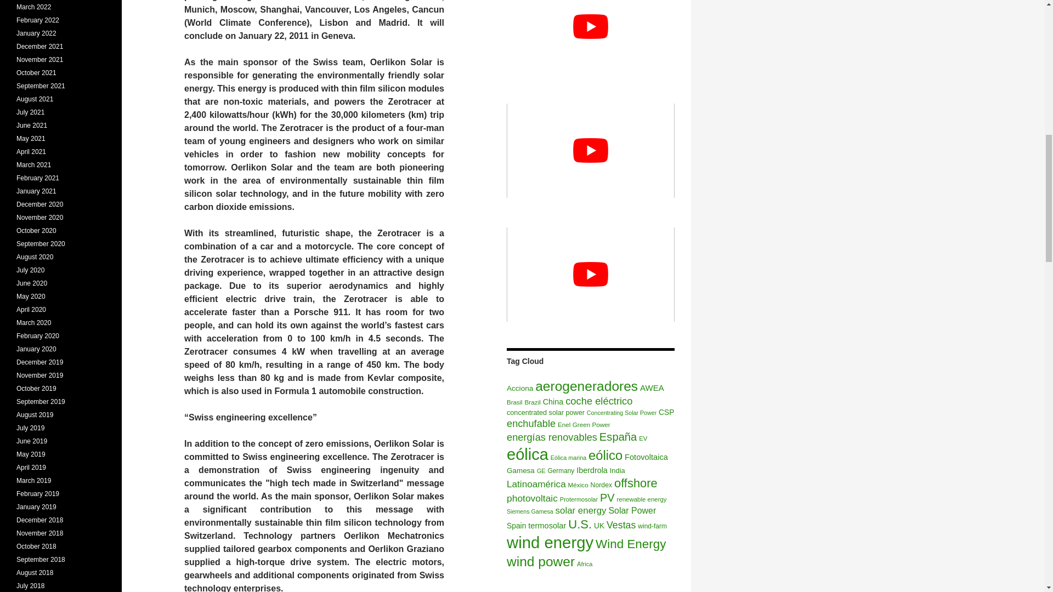  Describe the element at coordinates (519, 388) in the screenshot. I see `Acciona` at that location.